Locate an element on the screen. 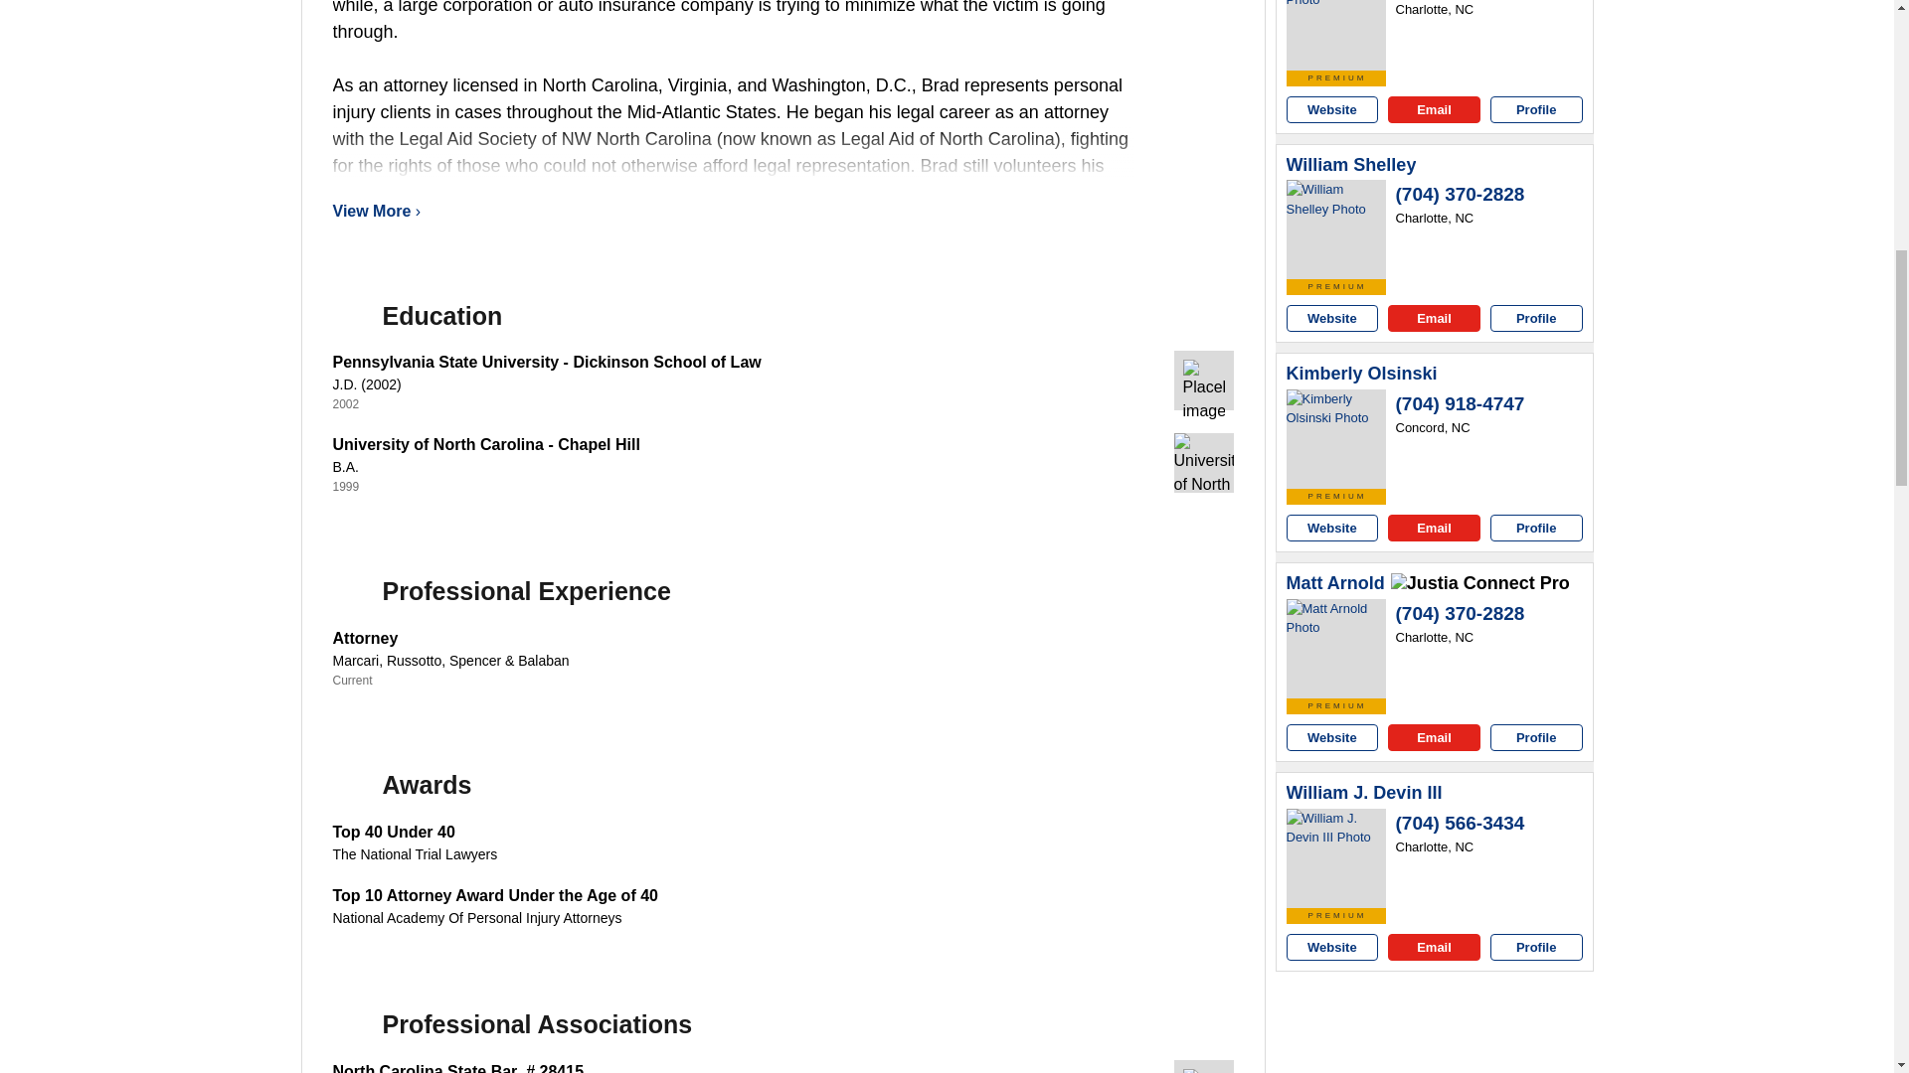 The width and height of the screenshot is (1909, 1073). Paul Tharp is located at coordinates (1336, 36).